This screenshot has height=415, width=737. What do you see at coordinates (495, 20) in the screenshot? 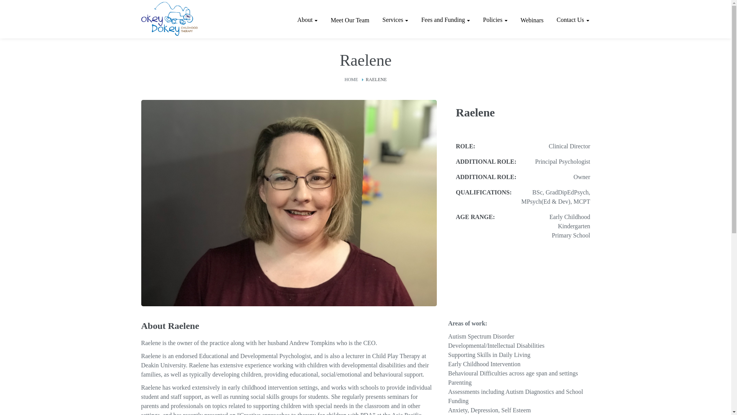
I see `Policies` at bounding box center [495, 20].